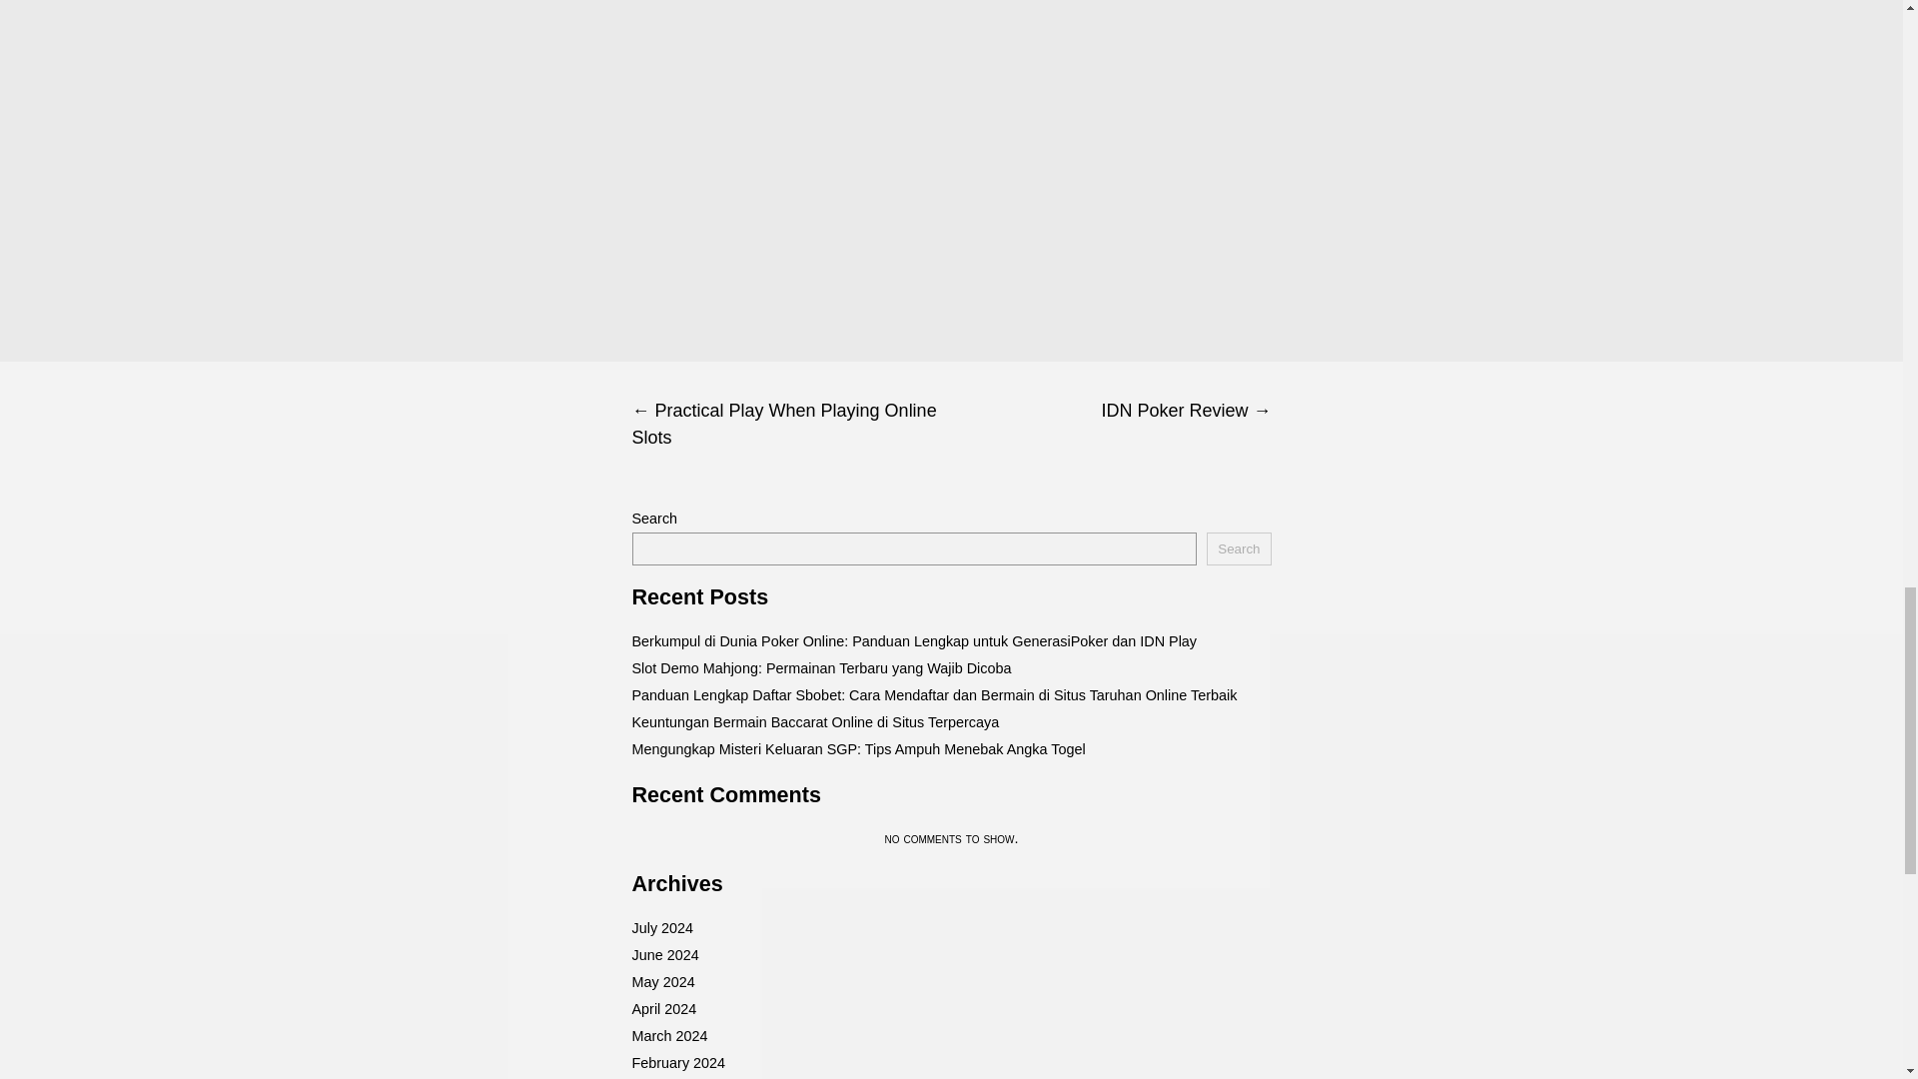 This screenshot has height=1079, width=1918. Describe the element at coordinates (669, 1036) in the screenshot. I see `March 2024` at that location.